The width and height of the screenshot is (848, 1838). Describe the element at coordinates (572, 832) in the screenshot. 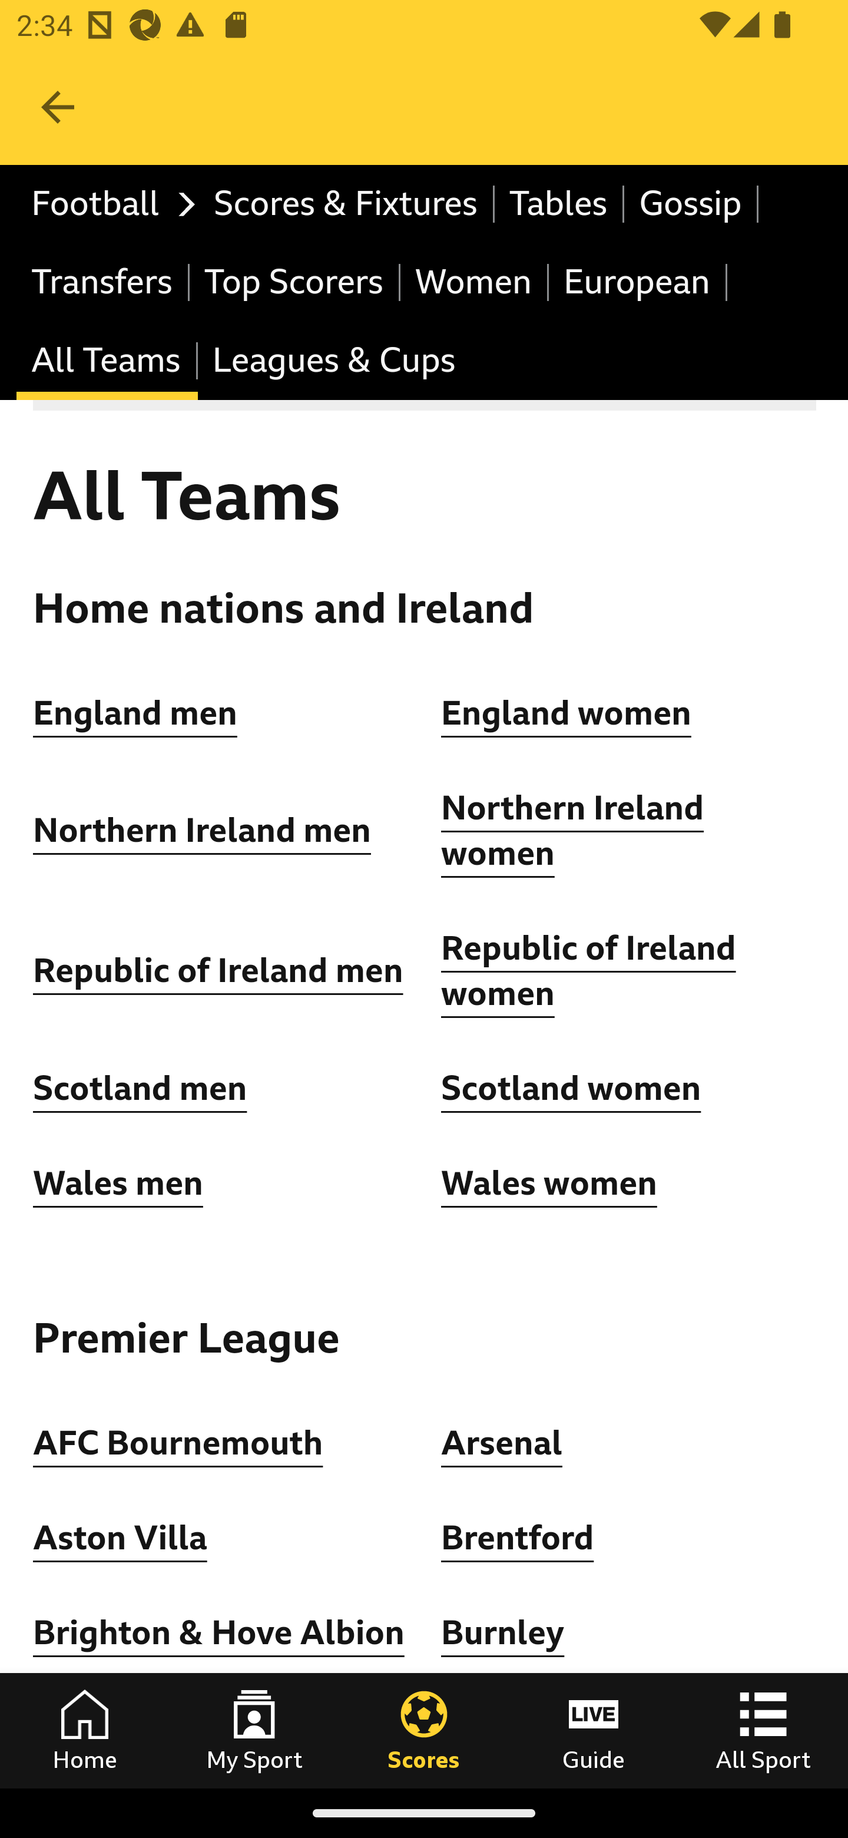

I see `Northern Ireland women` at that location.